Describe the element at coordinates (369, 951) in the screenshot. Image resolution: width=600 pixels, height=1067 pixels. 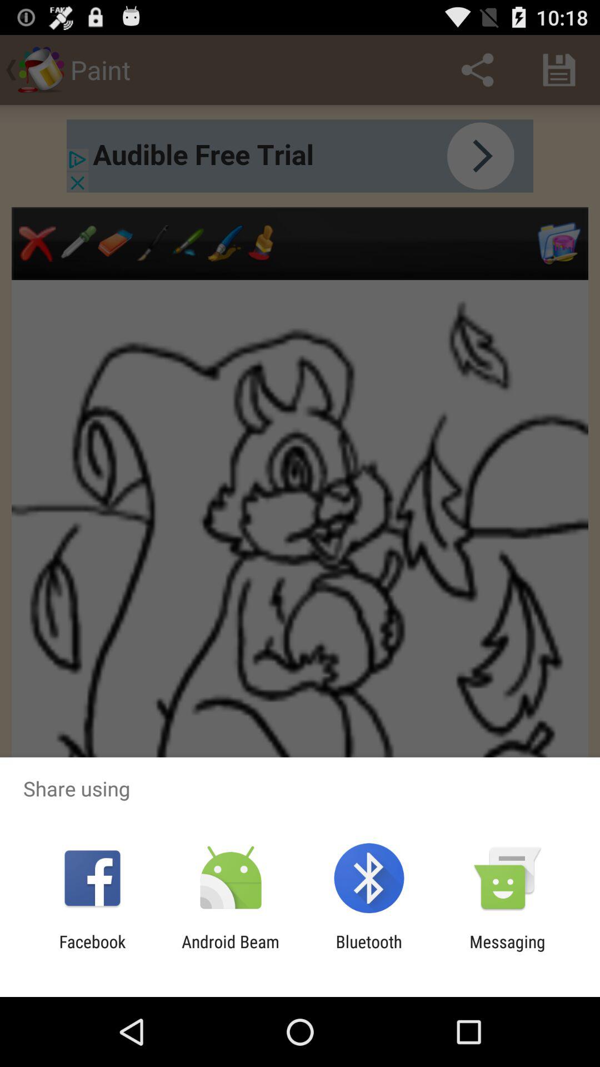
I see `select the item to the left of the messaging icon` at that location.